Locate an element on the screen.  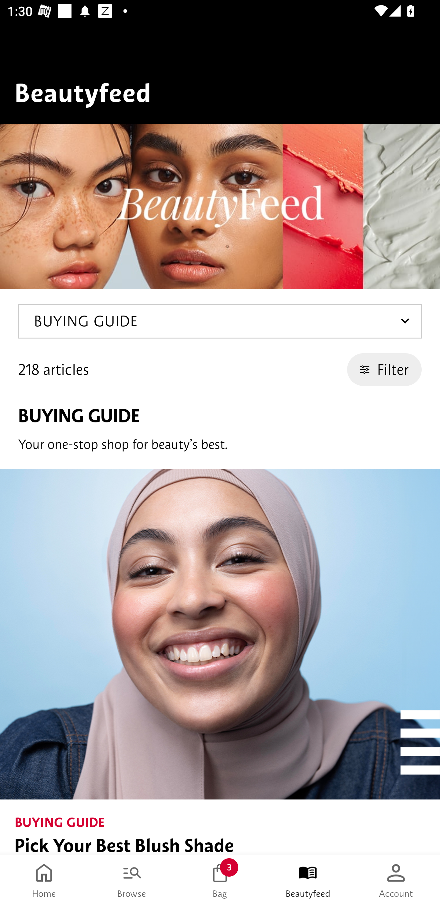
Browse is located at coordinates (132, 880).